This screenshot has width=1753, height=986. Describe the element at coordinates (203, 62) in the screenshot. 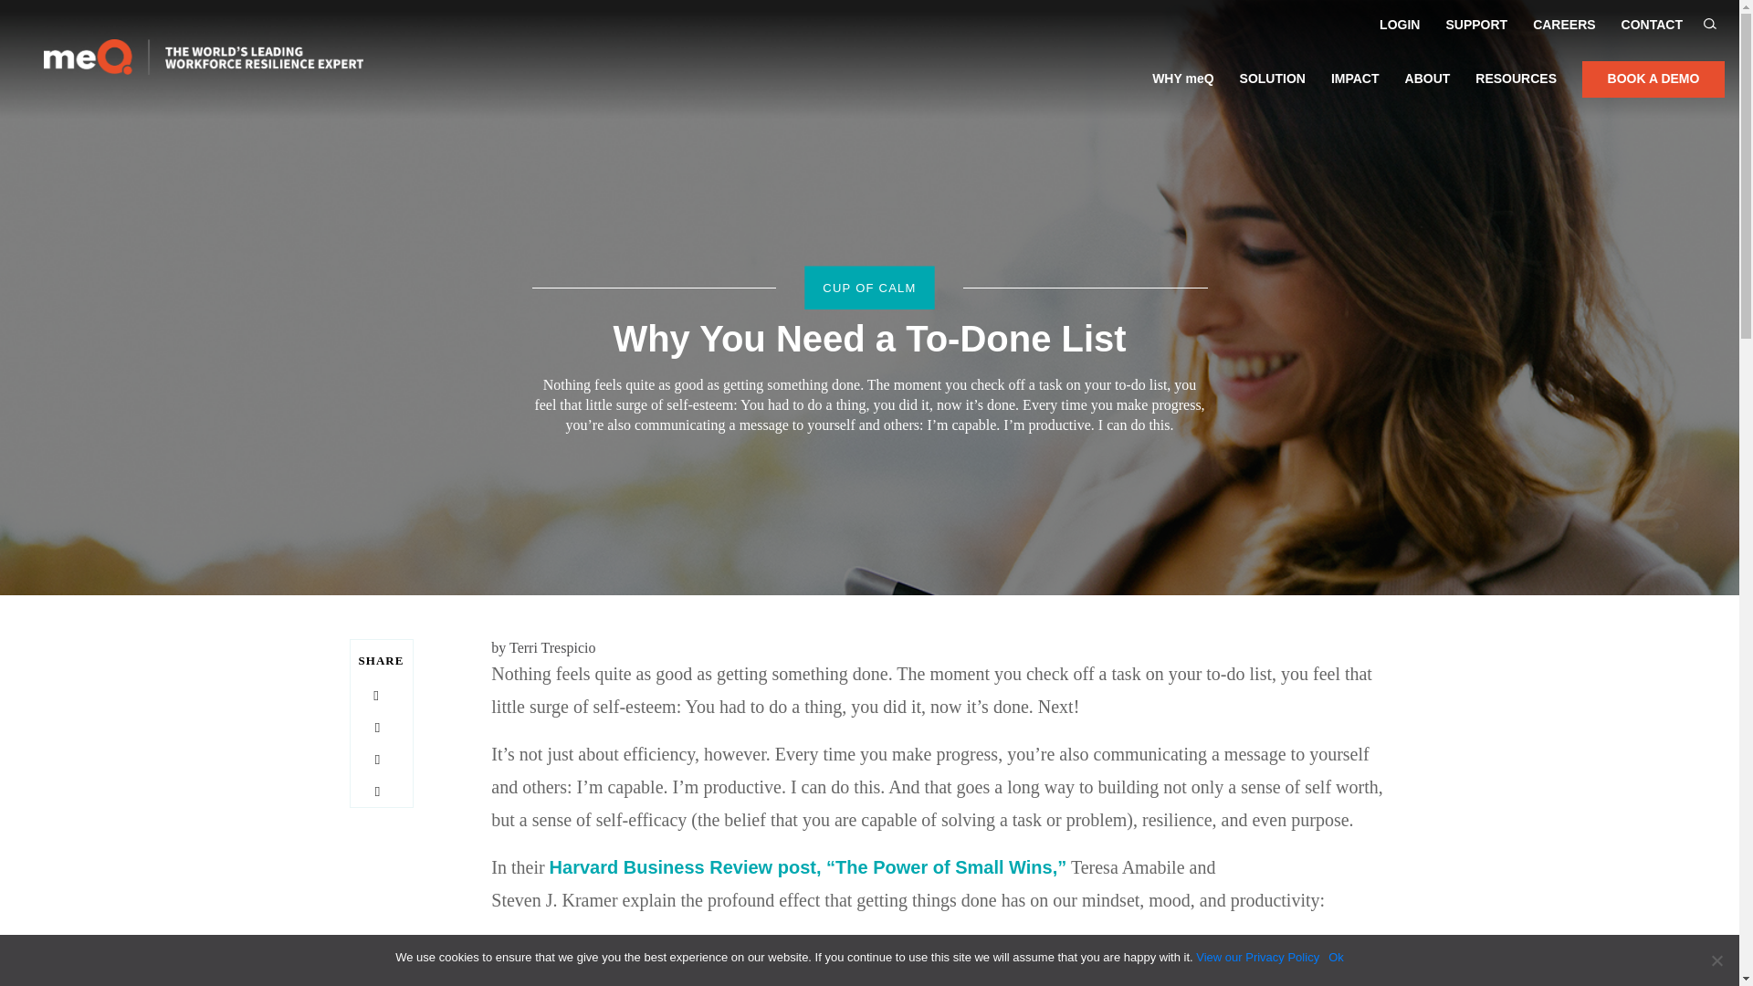

I see `meQuilibrium` at that location.